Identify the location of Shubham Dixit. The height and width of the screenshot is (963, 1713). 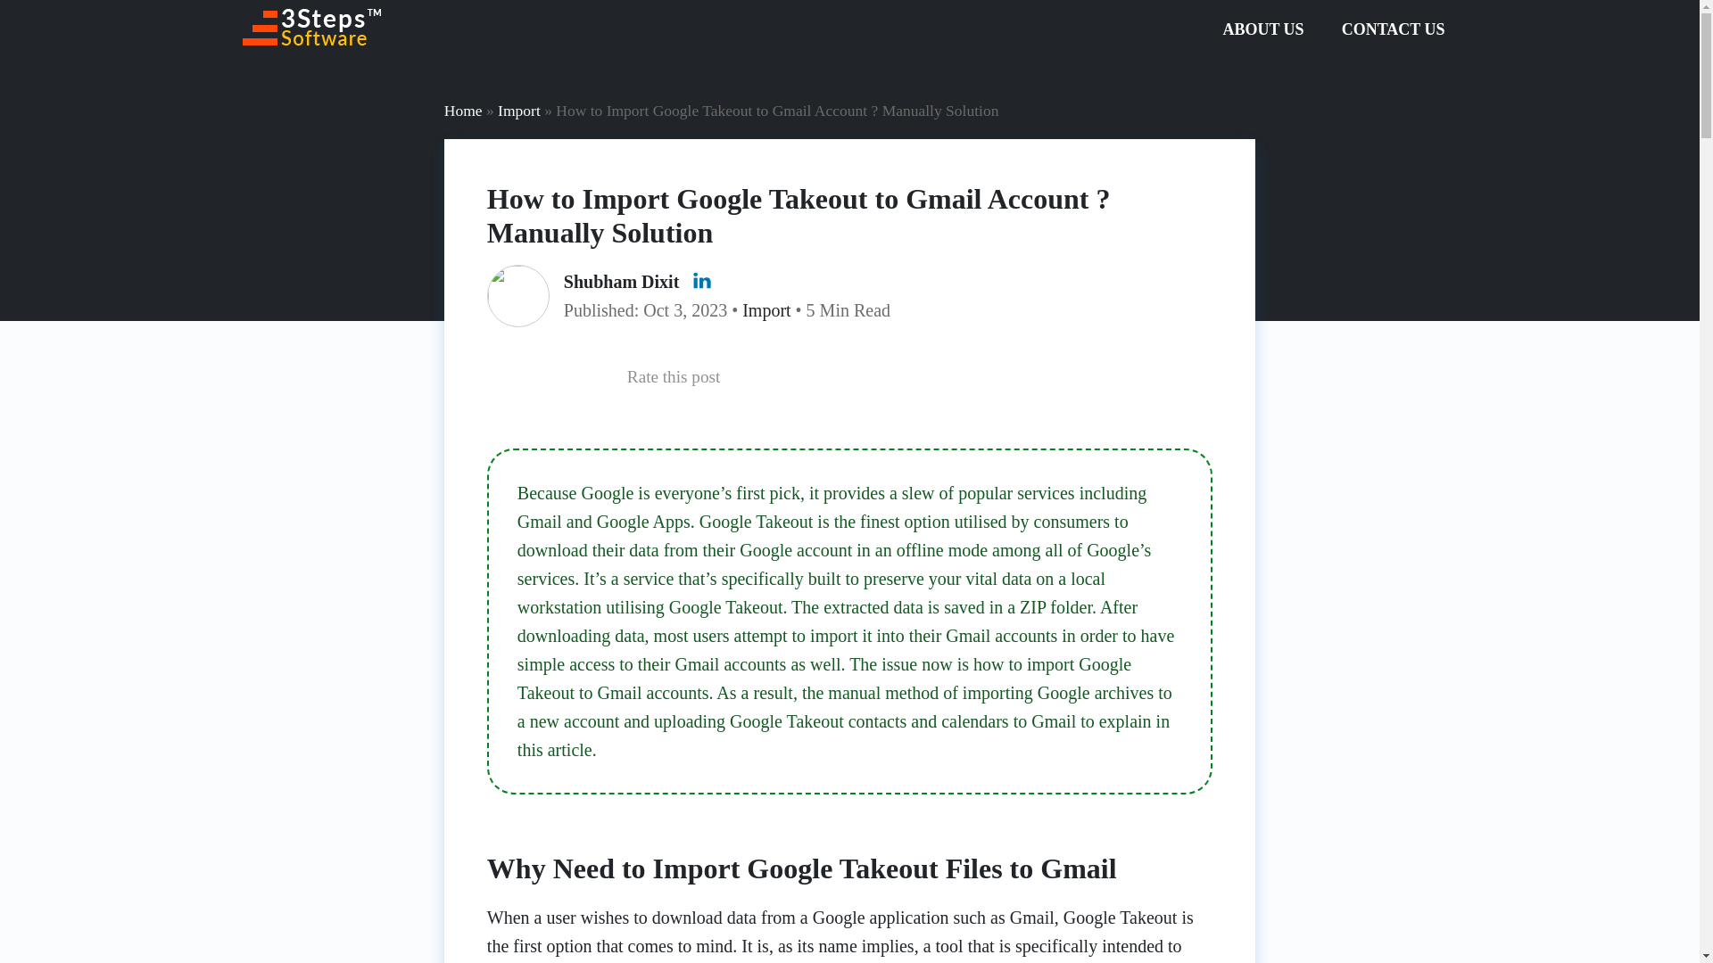
(621, 282).